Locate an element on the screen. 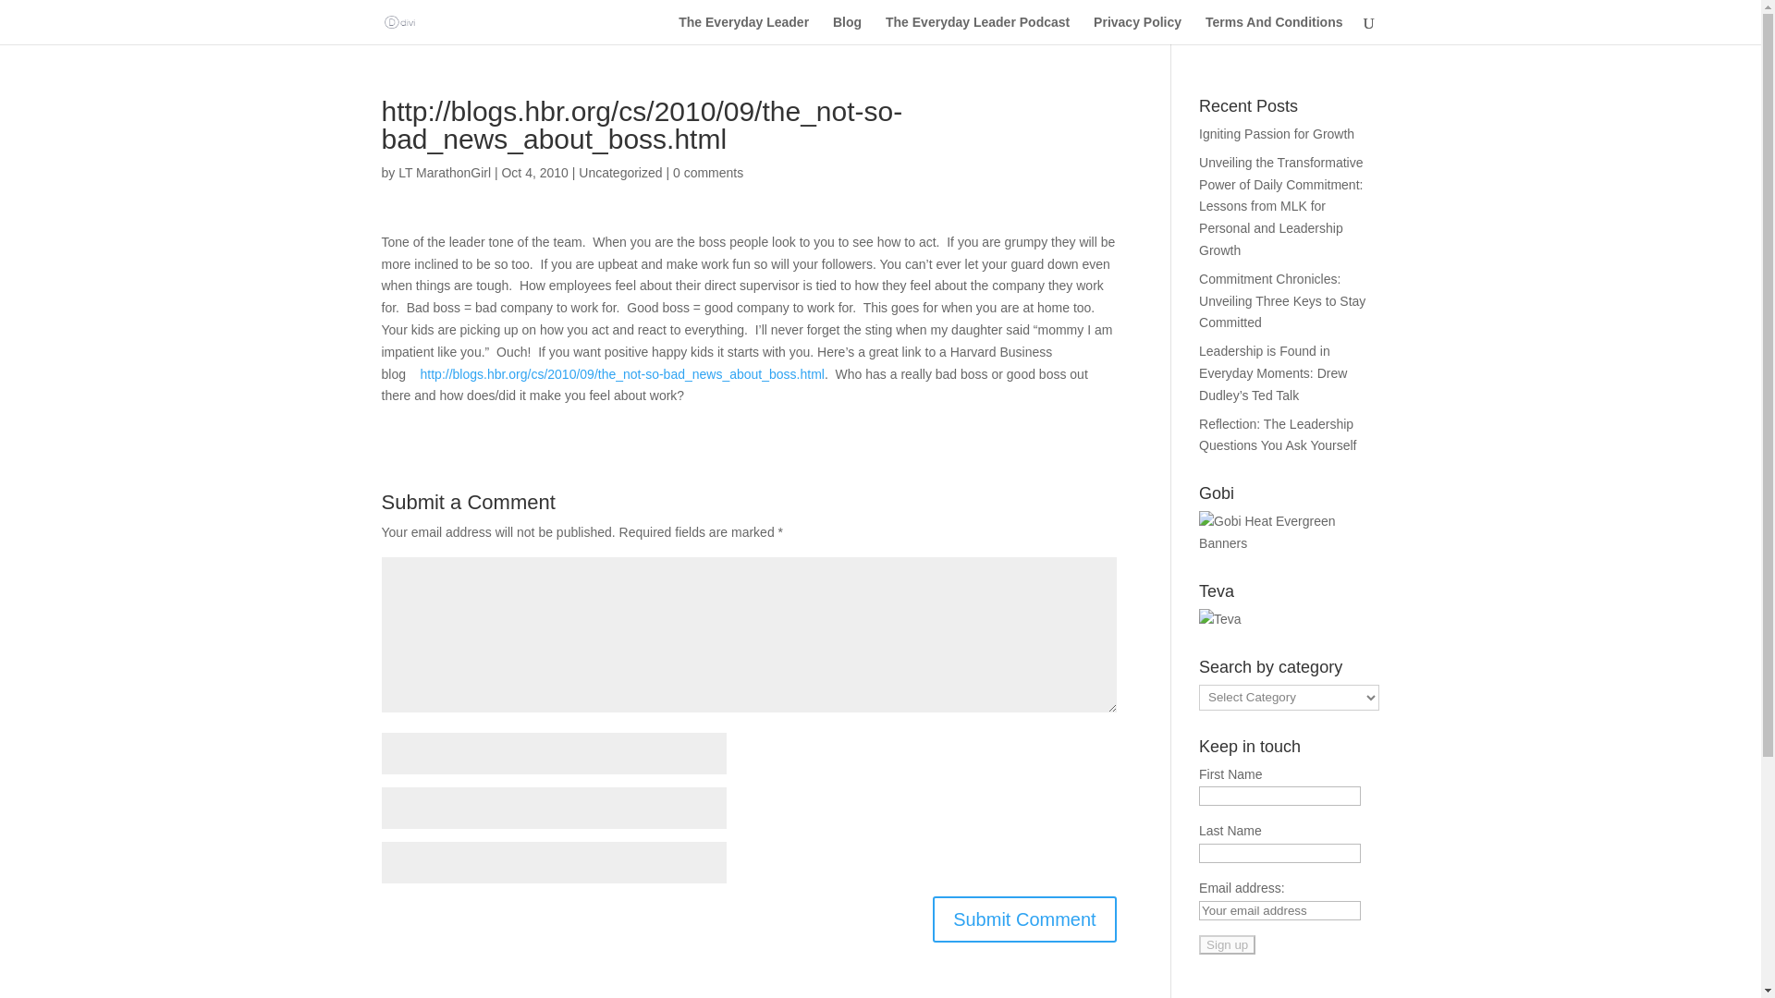  Terms And Conditions is located at coordinates (1274, 30).